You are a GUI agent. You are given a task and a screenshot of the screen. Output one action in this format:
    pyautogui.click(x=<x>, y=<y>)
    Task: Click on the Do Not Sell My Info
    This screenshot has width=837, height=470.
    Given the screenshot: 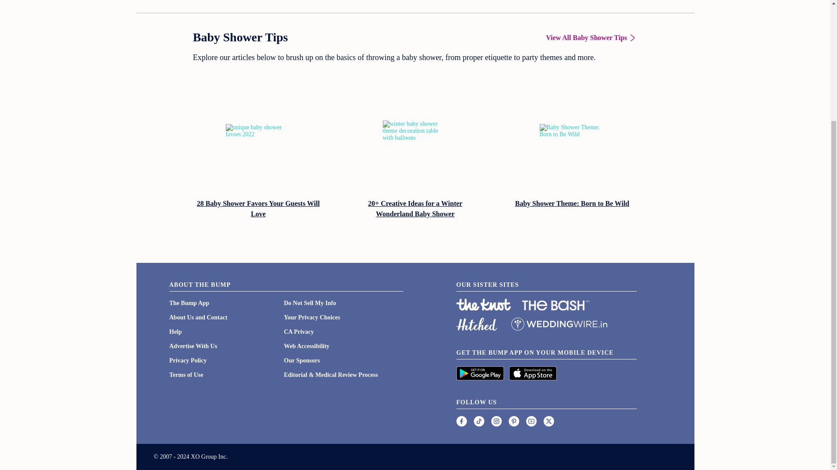 What is the action you would take?
    pyautogui.click(x=310, y=303)
    